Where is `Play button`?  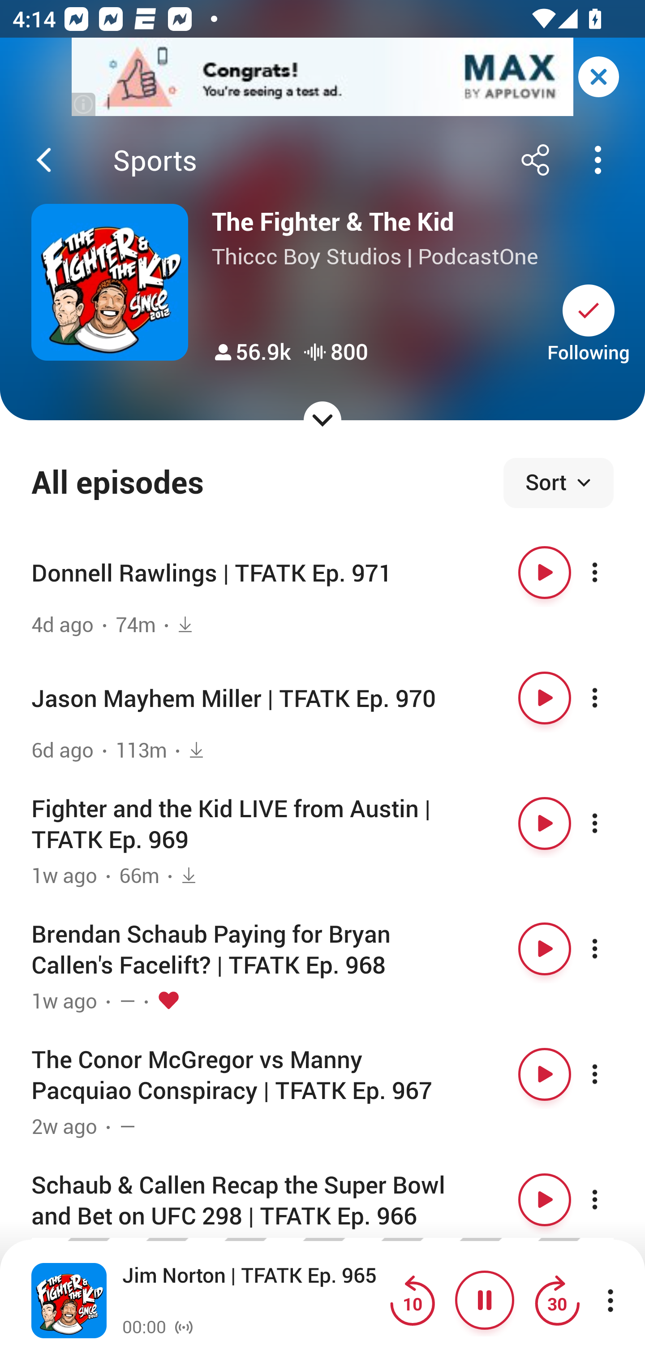
Play button is located at coordinates (545, 948).